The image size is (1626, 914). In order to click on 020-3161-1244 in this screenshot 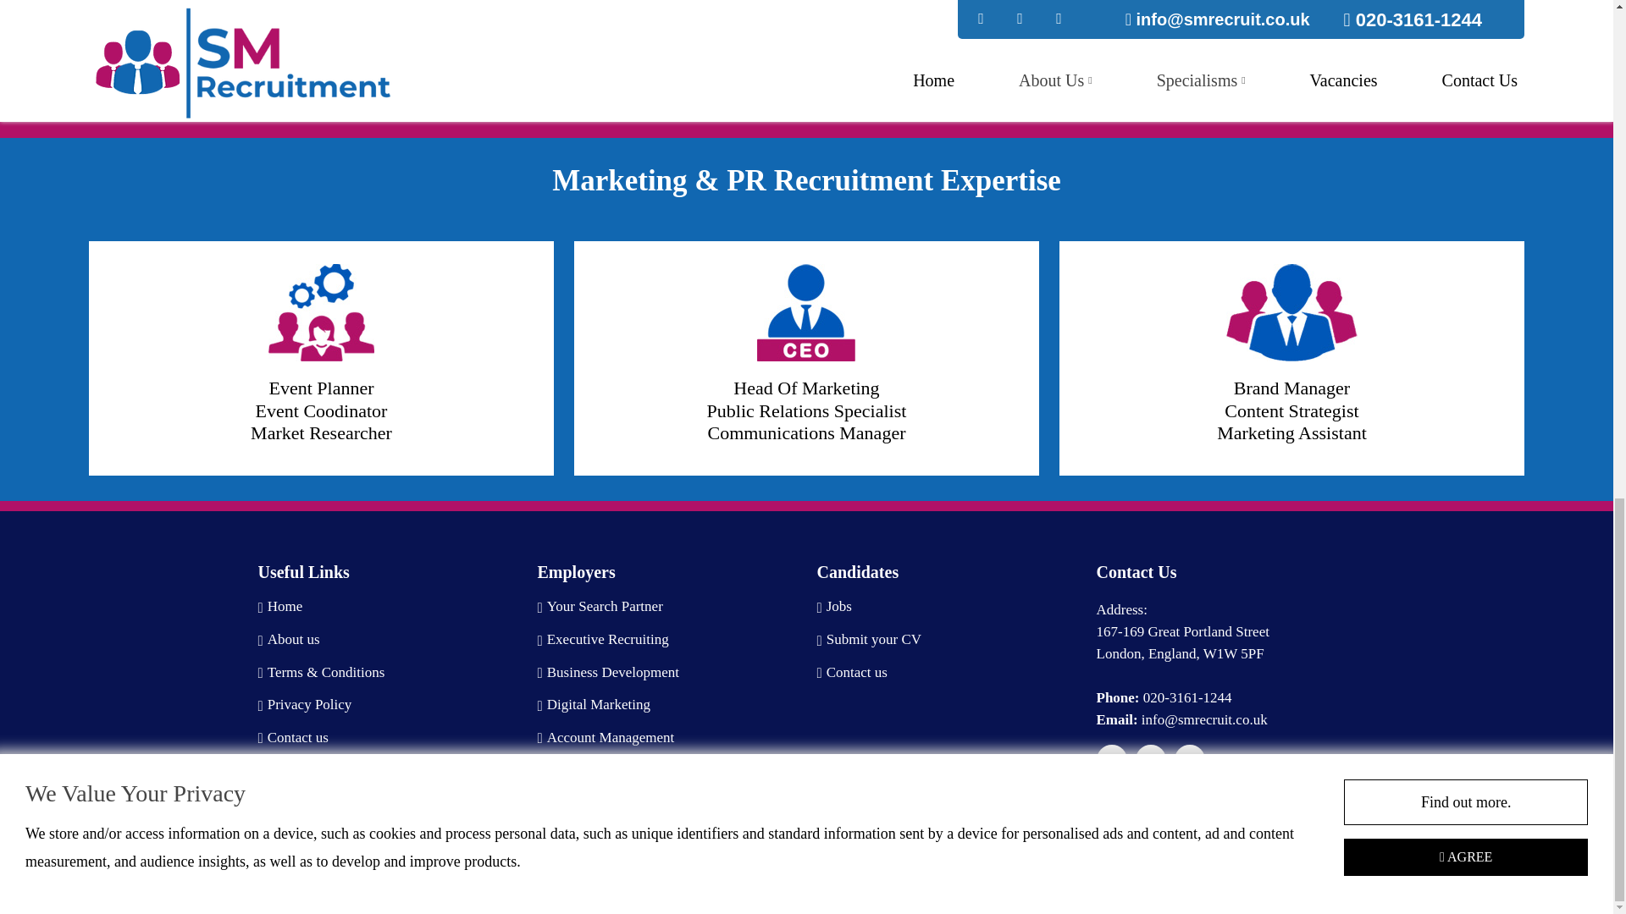, I will do `click(1187, 697)`.